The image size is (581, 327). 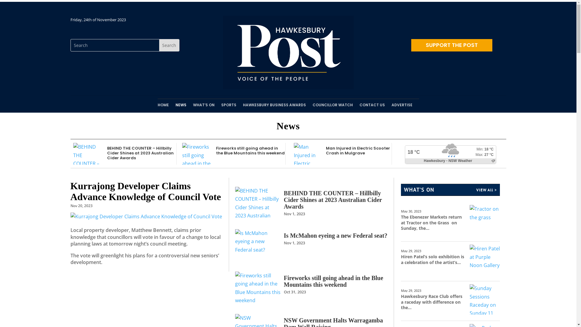 What do you see at coordinates (181, 106) in the screenshot?
I see `NEWS` at bounding box center [181, 106].